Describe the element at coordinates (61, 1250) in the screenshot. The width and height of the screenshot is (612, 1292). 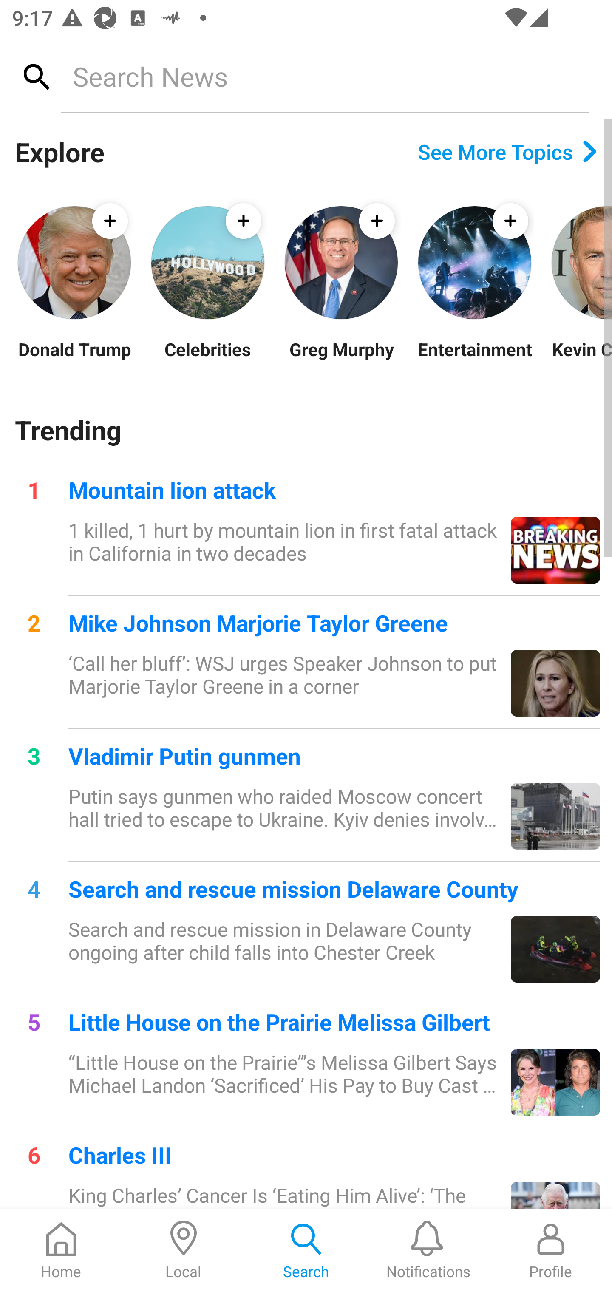
I see `Home` at that location.